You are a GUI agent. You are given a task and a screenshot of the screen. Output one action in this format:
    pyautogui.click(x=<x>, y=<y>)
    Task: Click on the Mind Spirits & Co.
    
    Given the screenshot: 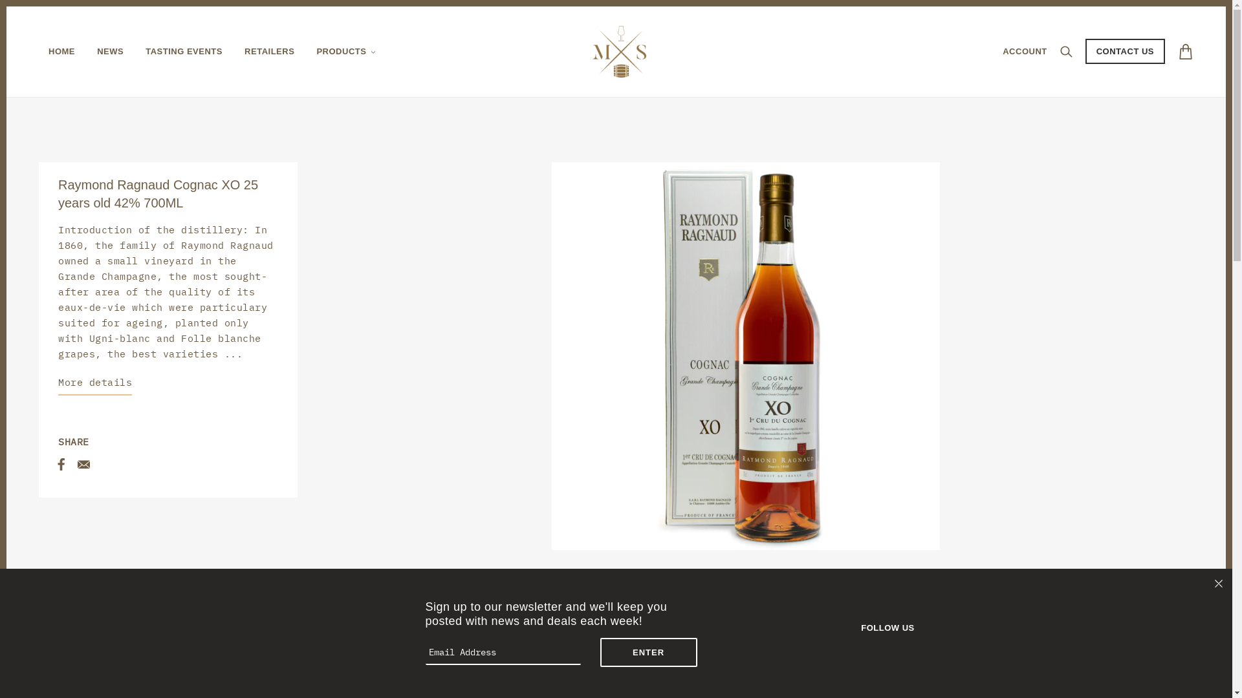 What is the action you would take?
    pyautogui.click(x=619, y=52)
    